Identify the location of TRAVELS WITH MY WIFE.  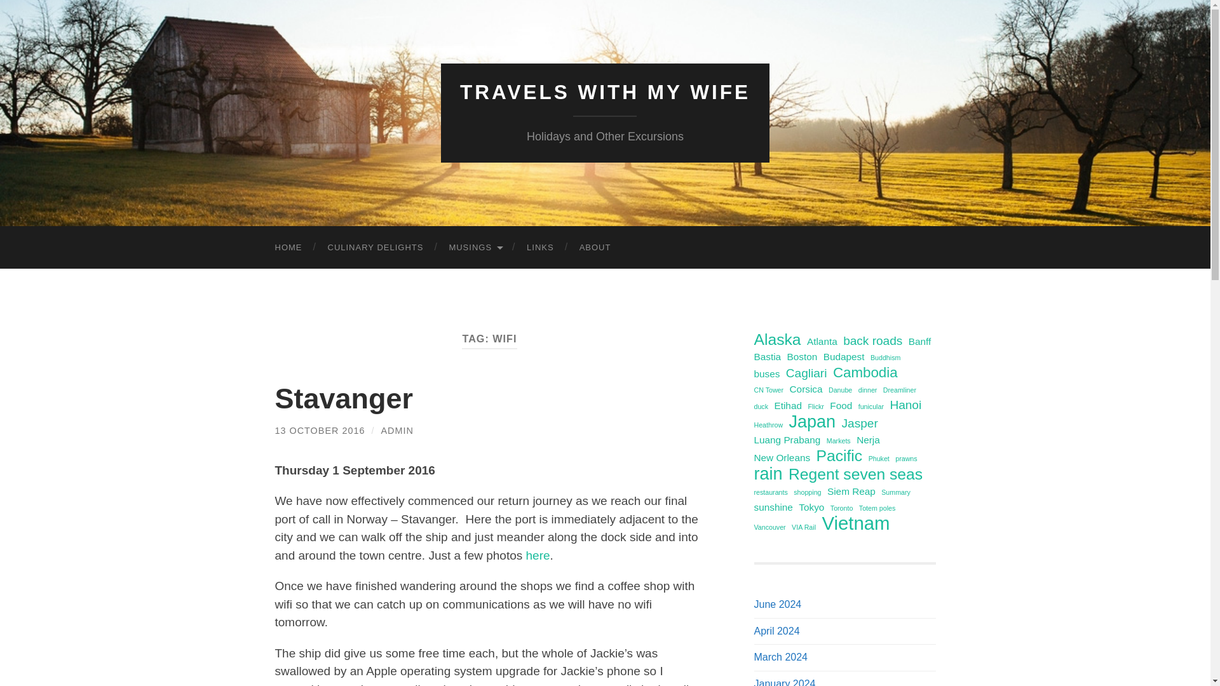
(605, 92).